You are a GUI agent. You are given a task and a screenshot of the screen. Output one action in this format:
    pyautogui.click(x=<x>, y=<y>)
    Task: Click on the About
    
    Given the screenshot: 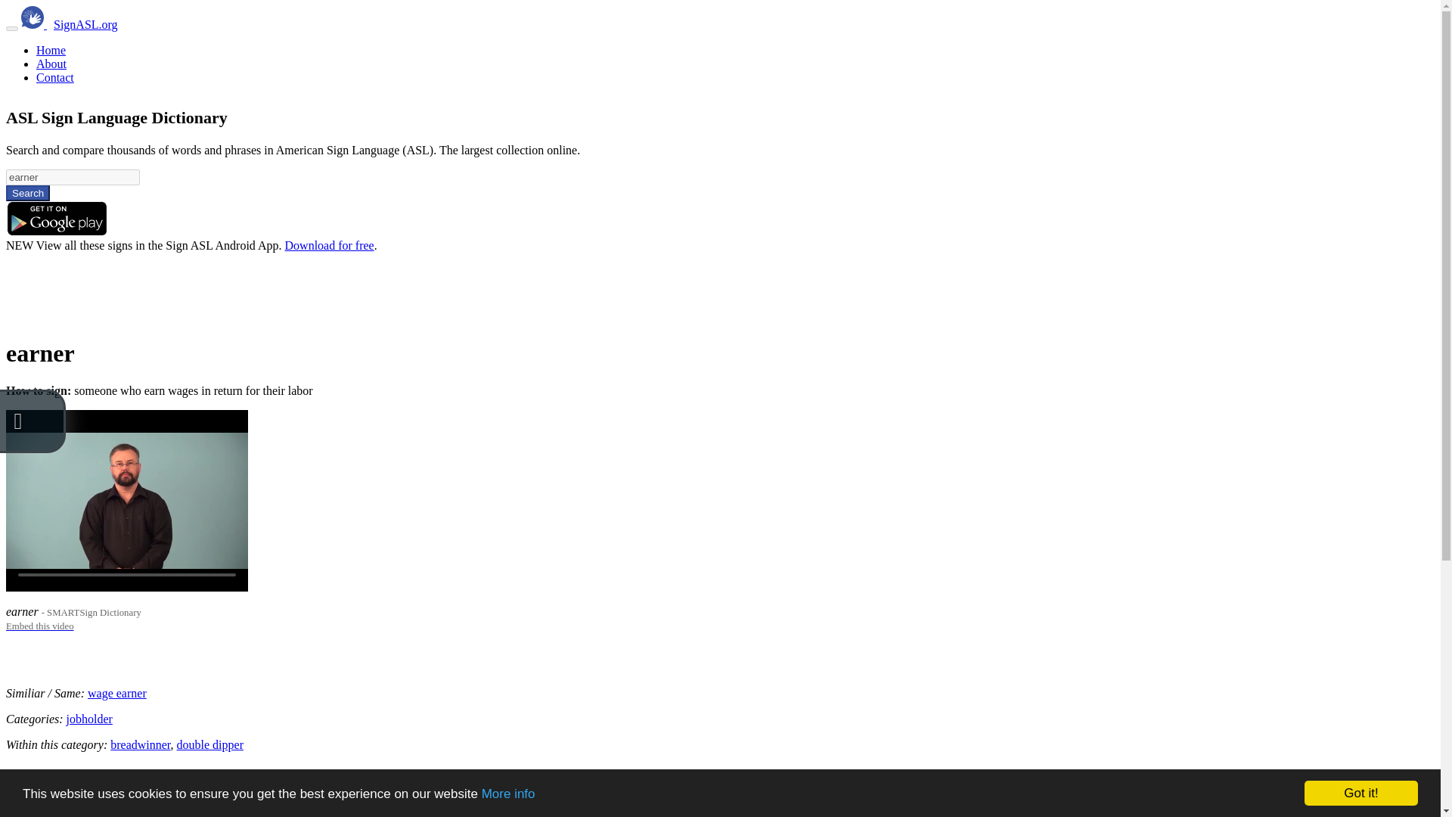 What is the action you would take?
    pyautogui.click(x=51, y=64)
    